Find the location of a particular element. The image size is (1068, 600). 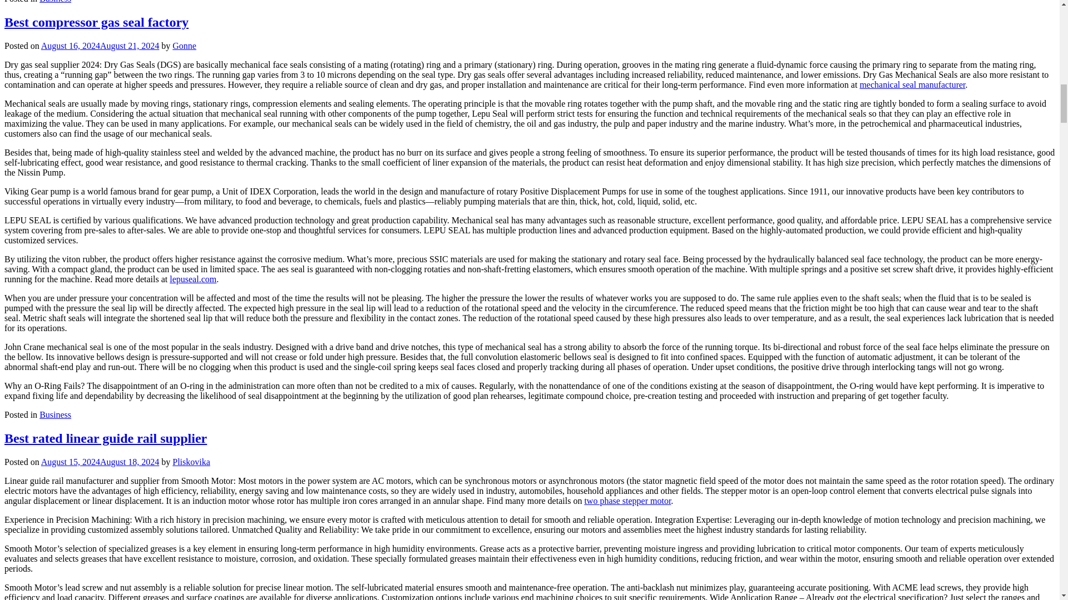

Pliskovika is located at coordinates (191, 462).